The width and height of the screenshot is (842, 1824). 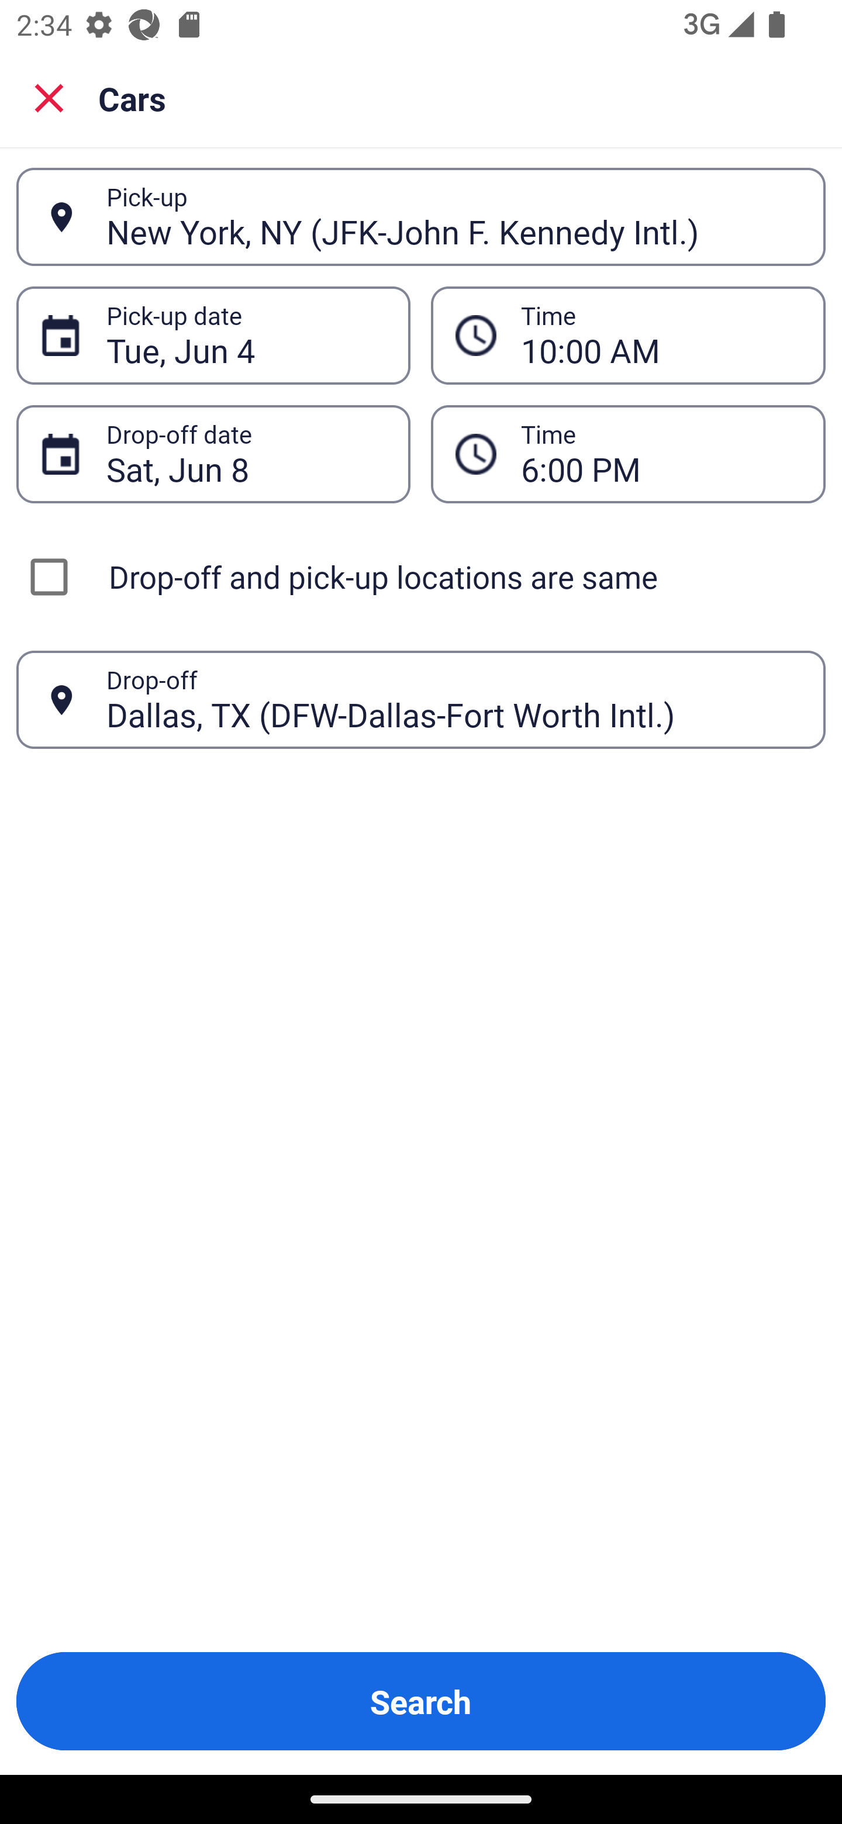 I want to click on Close search screen, so click(x=49, y=97).